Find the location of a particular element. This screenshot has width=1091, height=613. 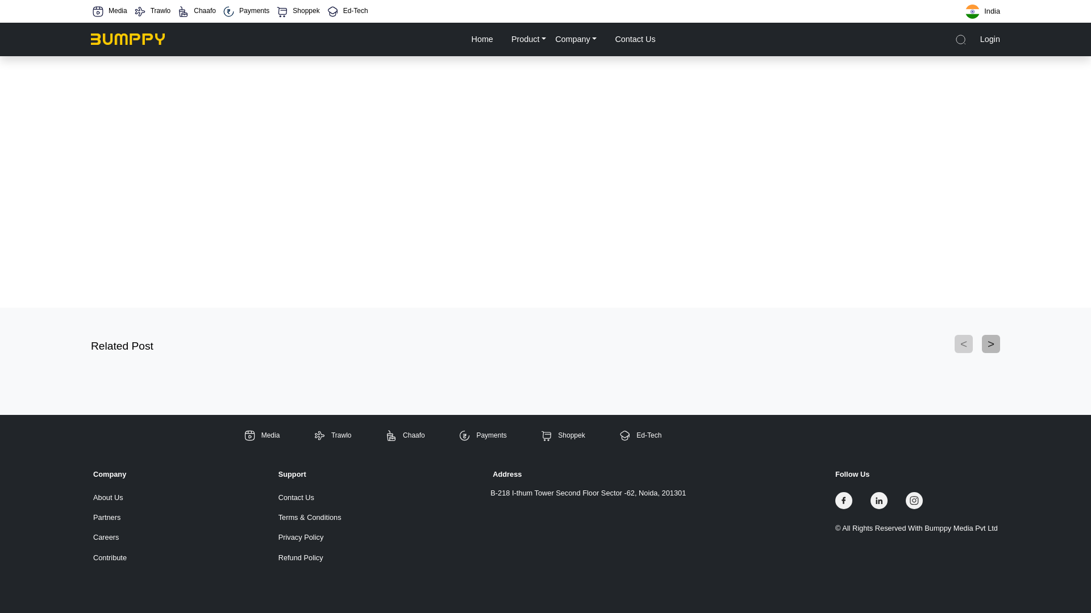

Contact Us is located at coordinates (309, 497).